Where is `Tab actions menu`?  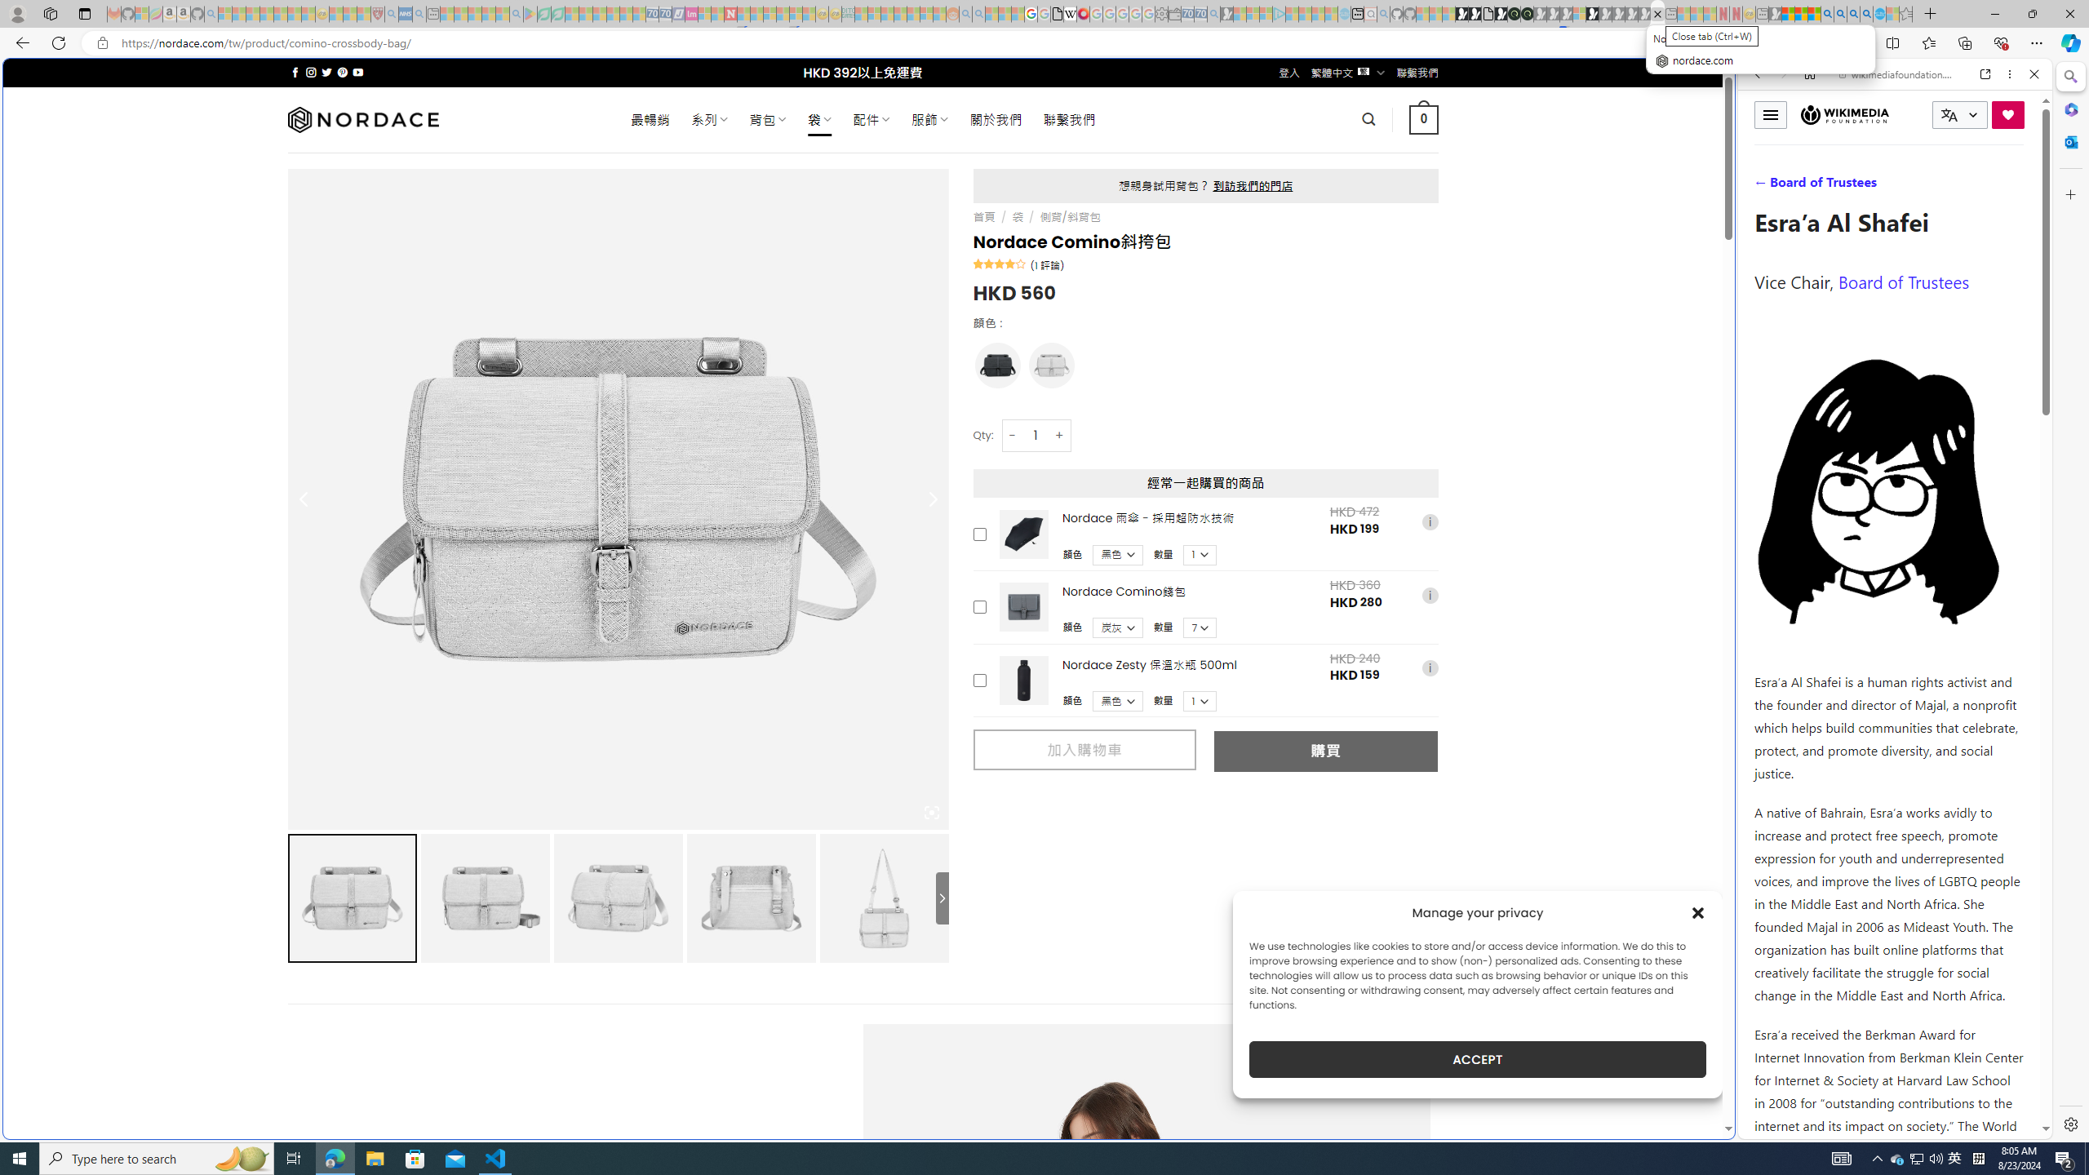 Tab actions menu is located at coordinates (85, 13).